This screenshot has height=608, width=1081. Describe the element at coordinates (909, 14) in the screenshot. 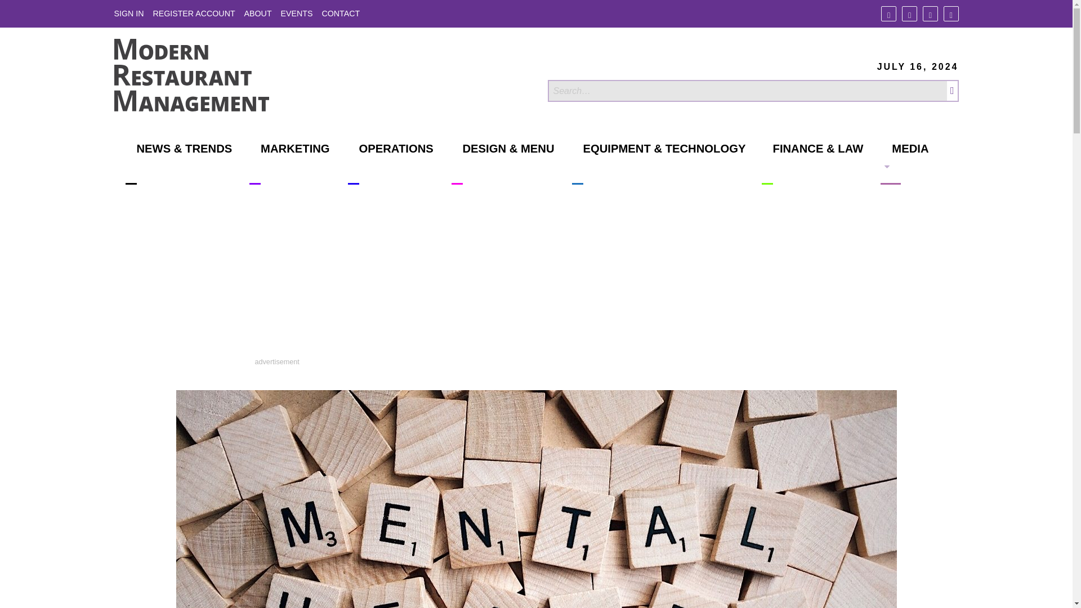

I see `Twitter` at that location.